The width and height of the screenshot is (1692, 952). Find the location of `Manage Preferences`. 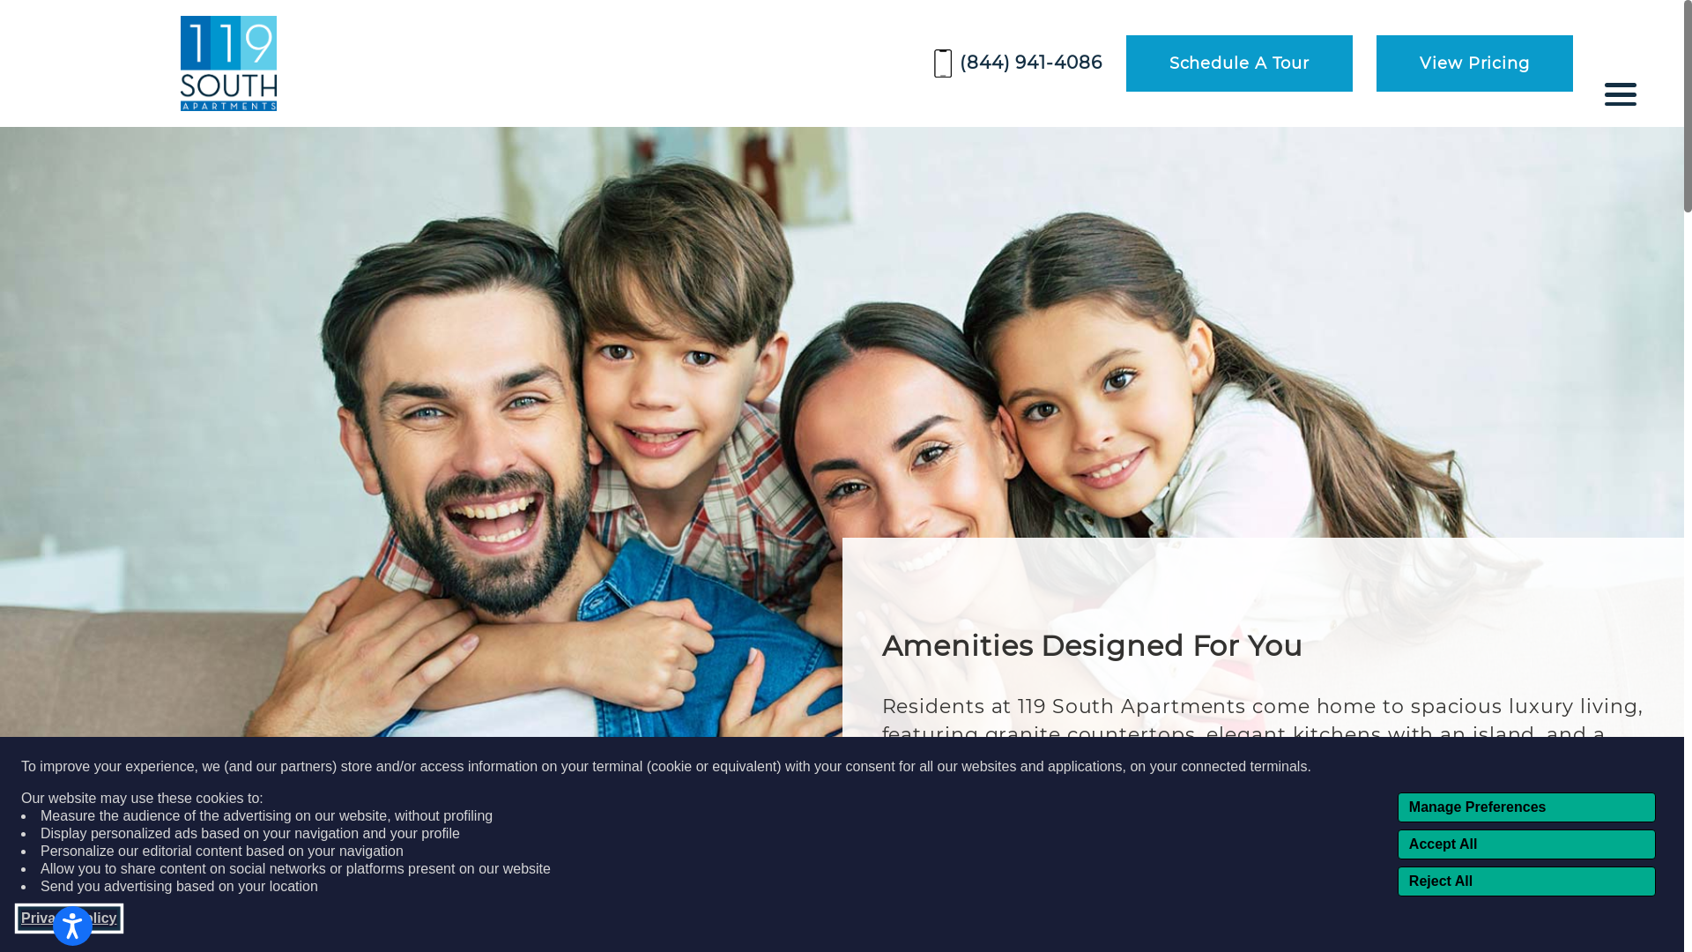

Manage Preferences is located at coordinates (1526, 807).